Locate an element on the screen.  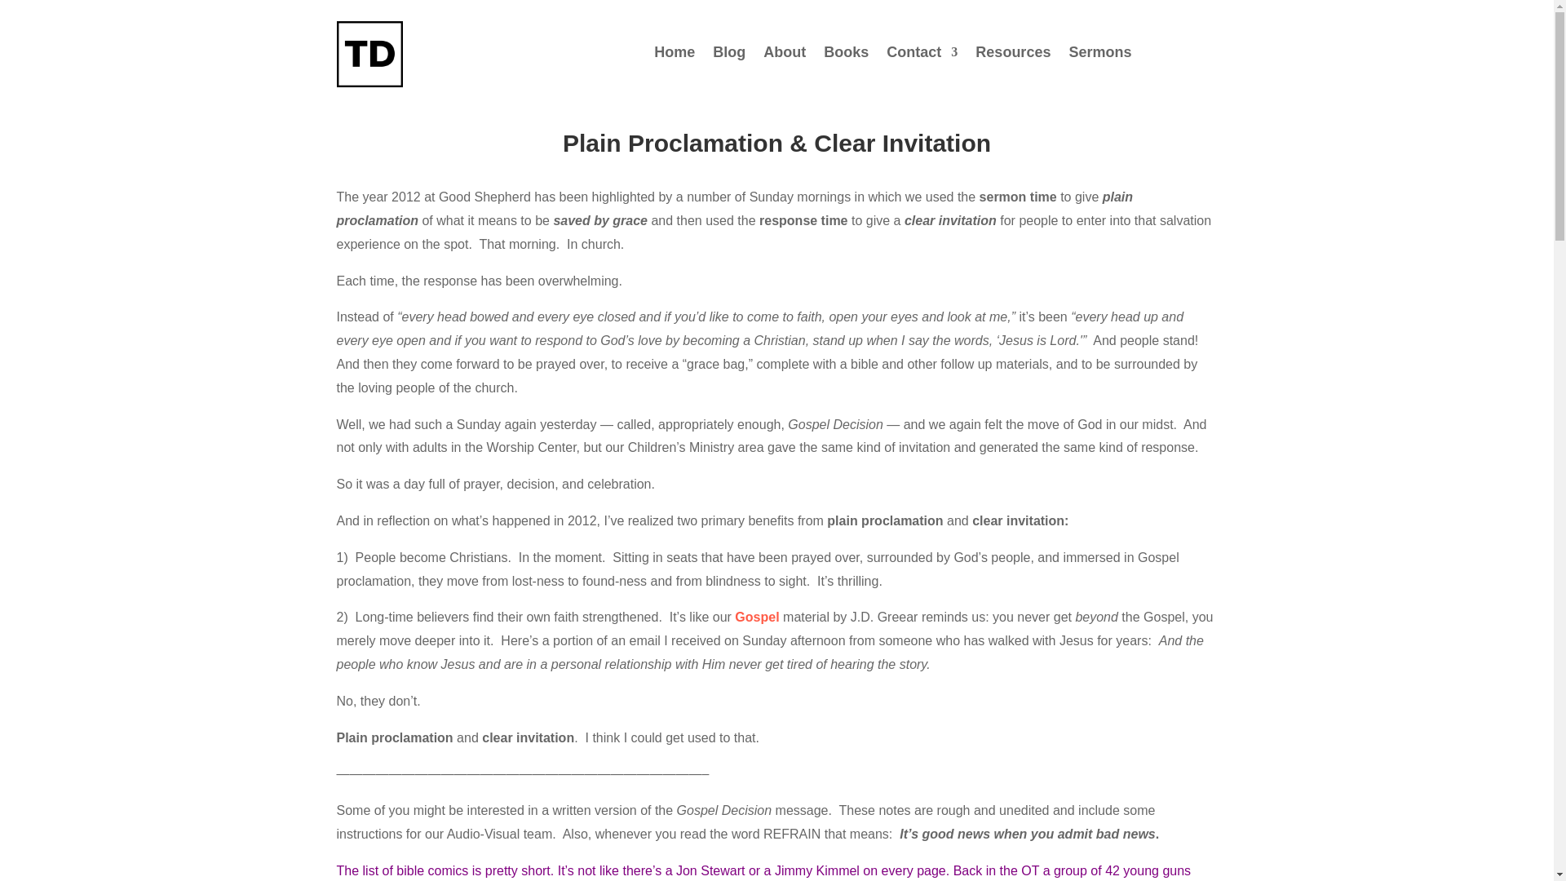
Gospel is located at coordinates (756, 617).